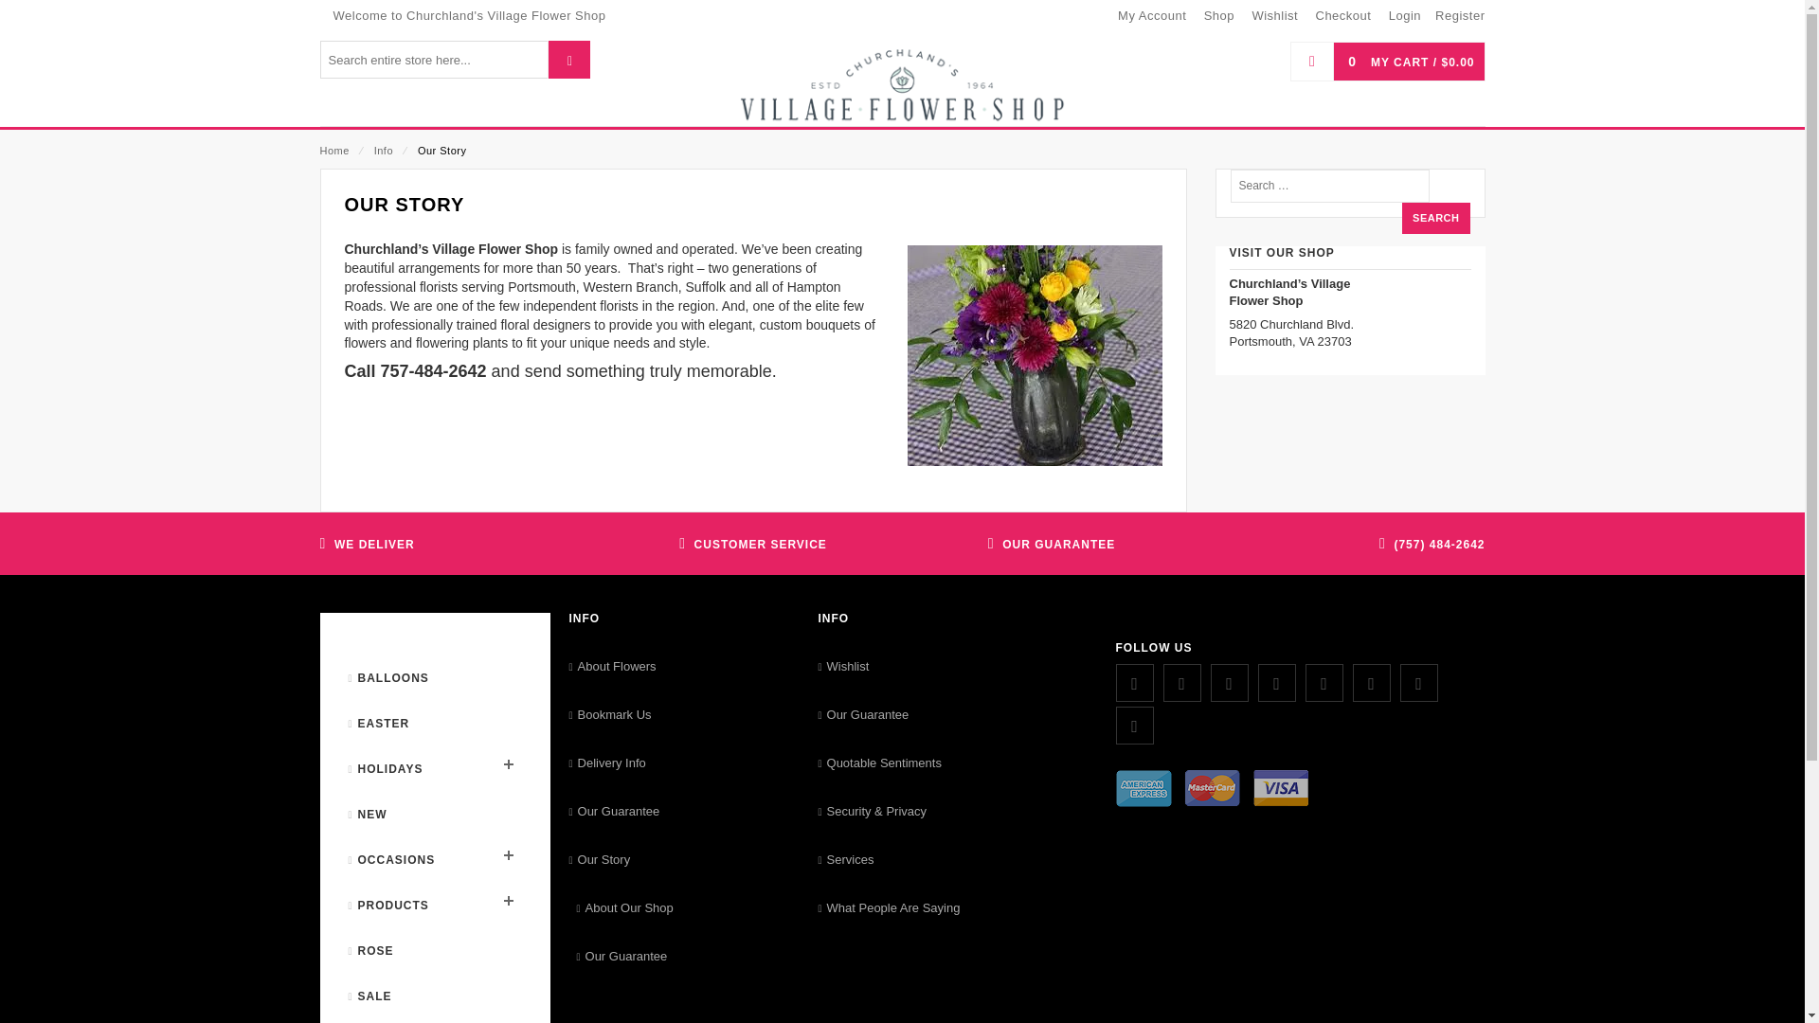  Describe the element at coordinates (1219, 17) in the screenshot. I see `Shop` at that location.